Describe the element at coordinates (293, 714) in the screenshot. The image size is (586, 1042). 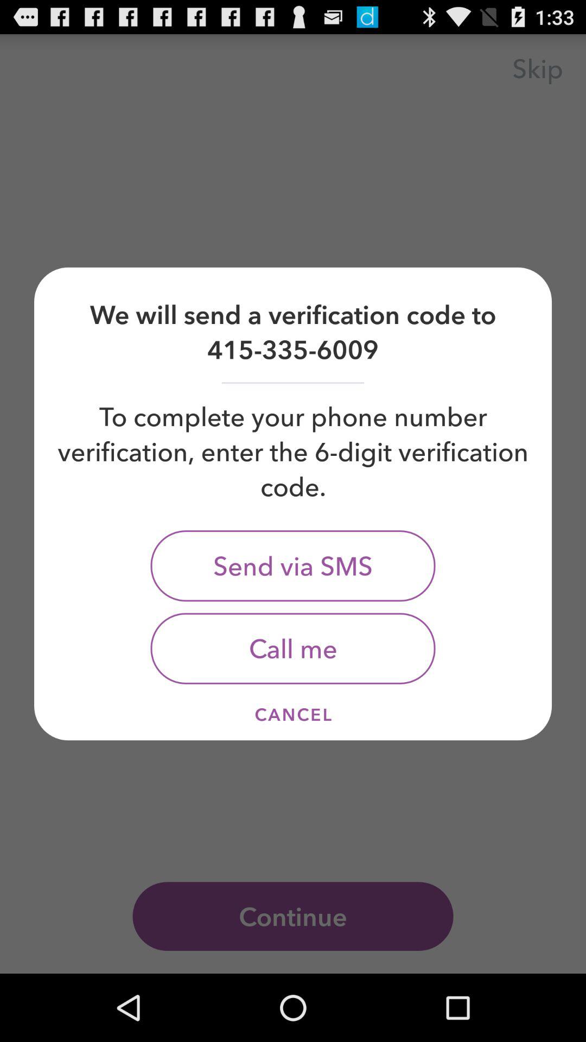
I see `turn on item at the bottom` at that location.